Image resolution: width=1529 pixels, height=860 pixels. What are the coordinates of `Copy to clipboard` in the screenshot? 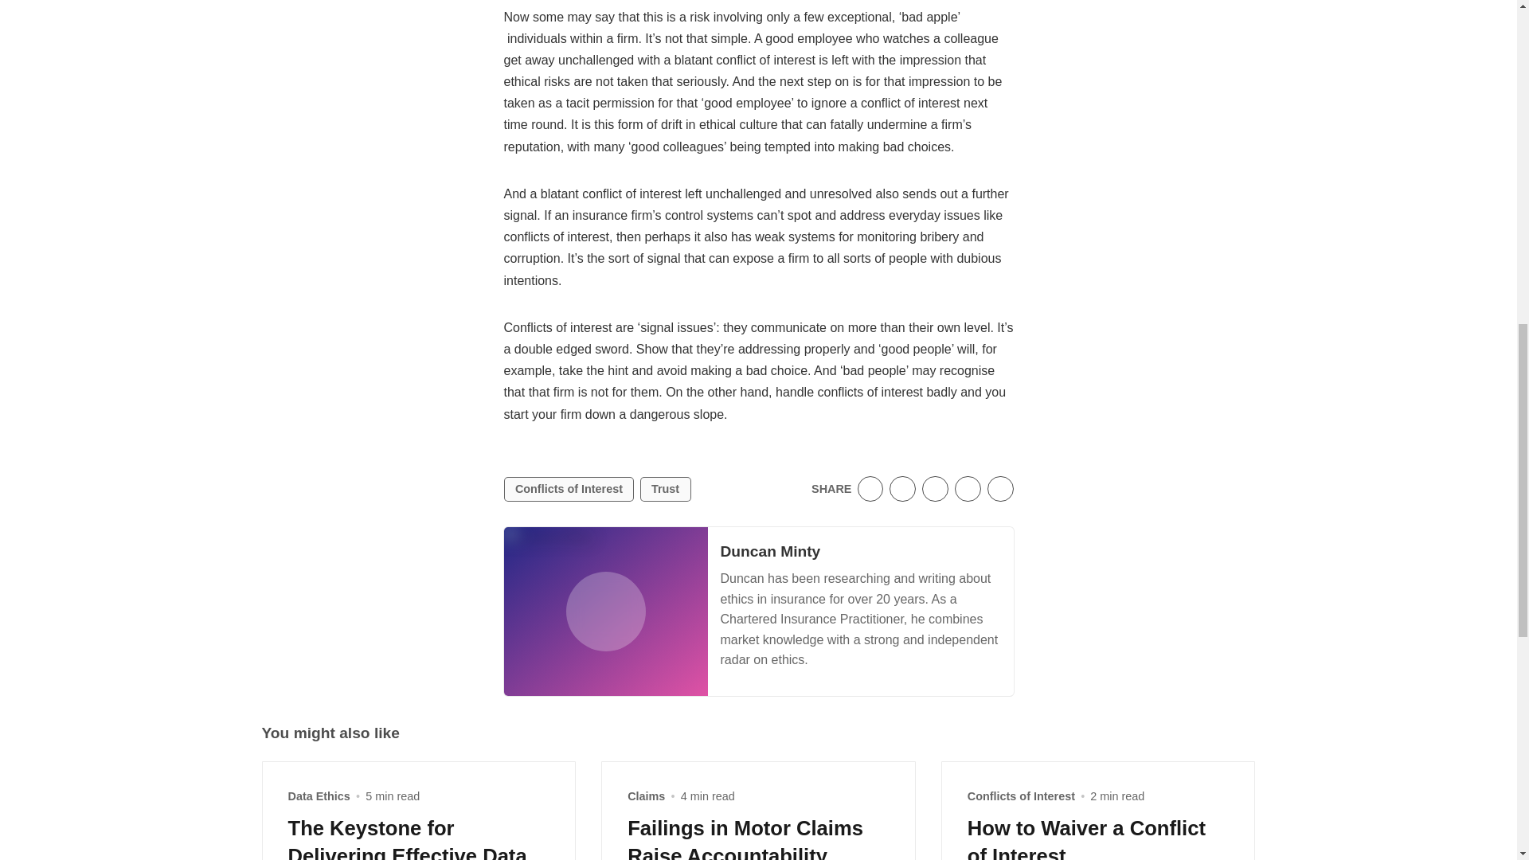 It's located at (1000, 489).